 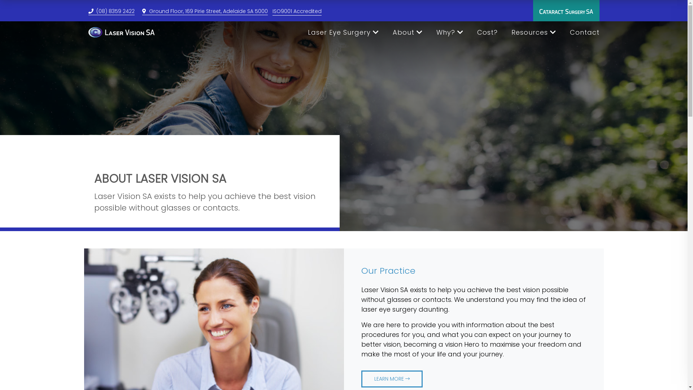 What do you see at coordinates (450, 32) in the screenshot?
I see `Why?` at bounding box center [450, 32].